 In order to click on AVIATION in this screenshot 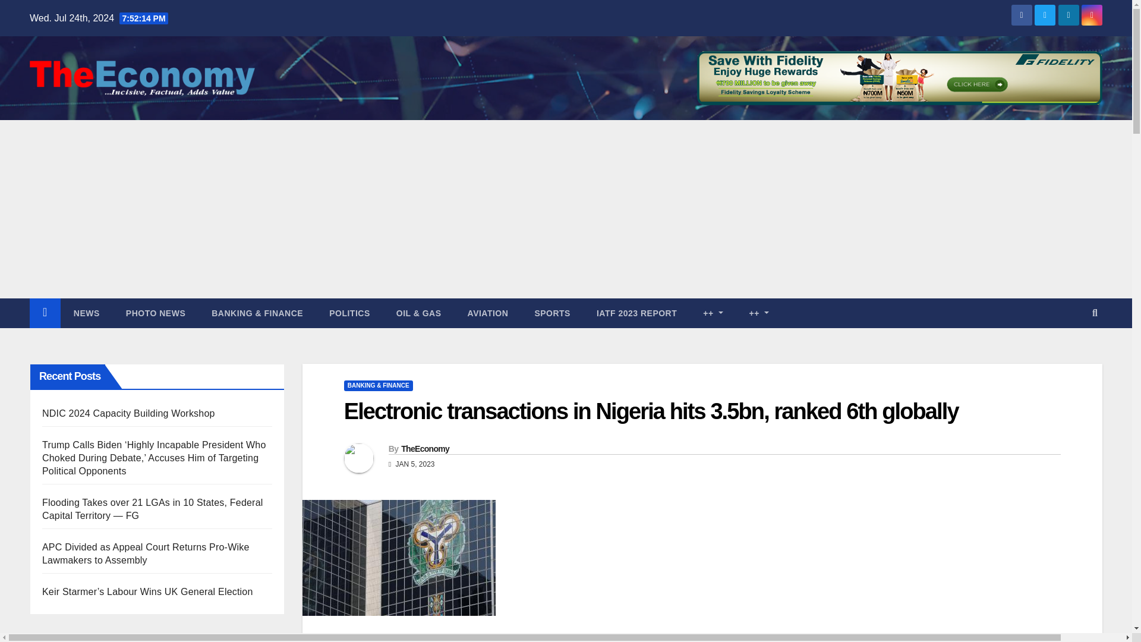, I will do `click(487, 313)`.